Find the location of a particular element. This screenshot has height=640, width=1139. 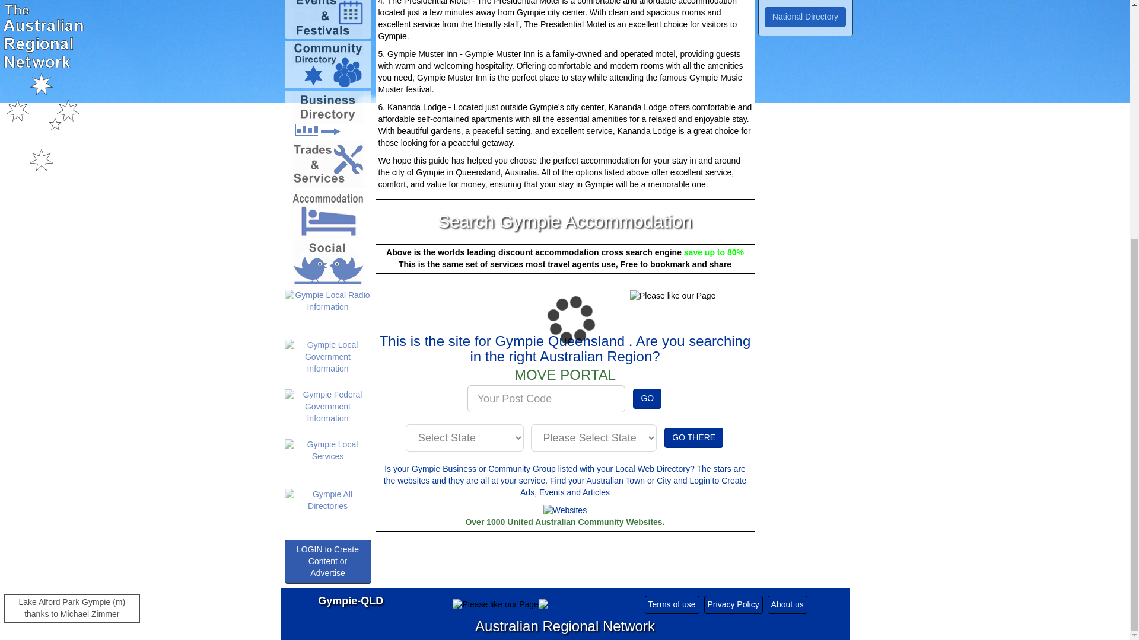

Please like our Page is located at coordinates (495, 604).